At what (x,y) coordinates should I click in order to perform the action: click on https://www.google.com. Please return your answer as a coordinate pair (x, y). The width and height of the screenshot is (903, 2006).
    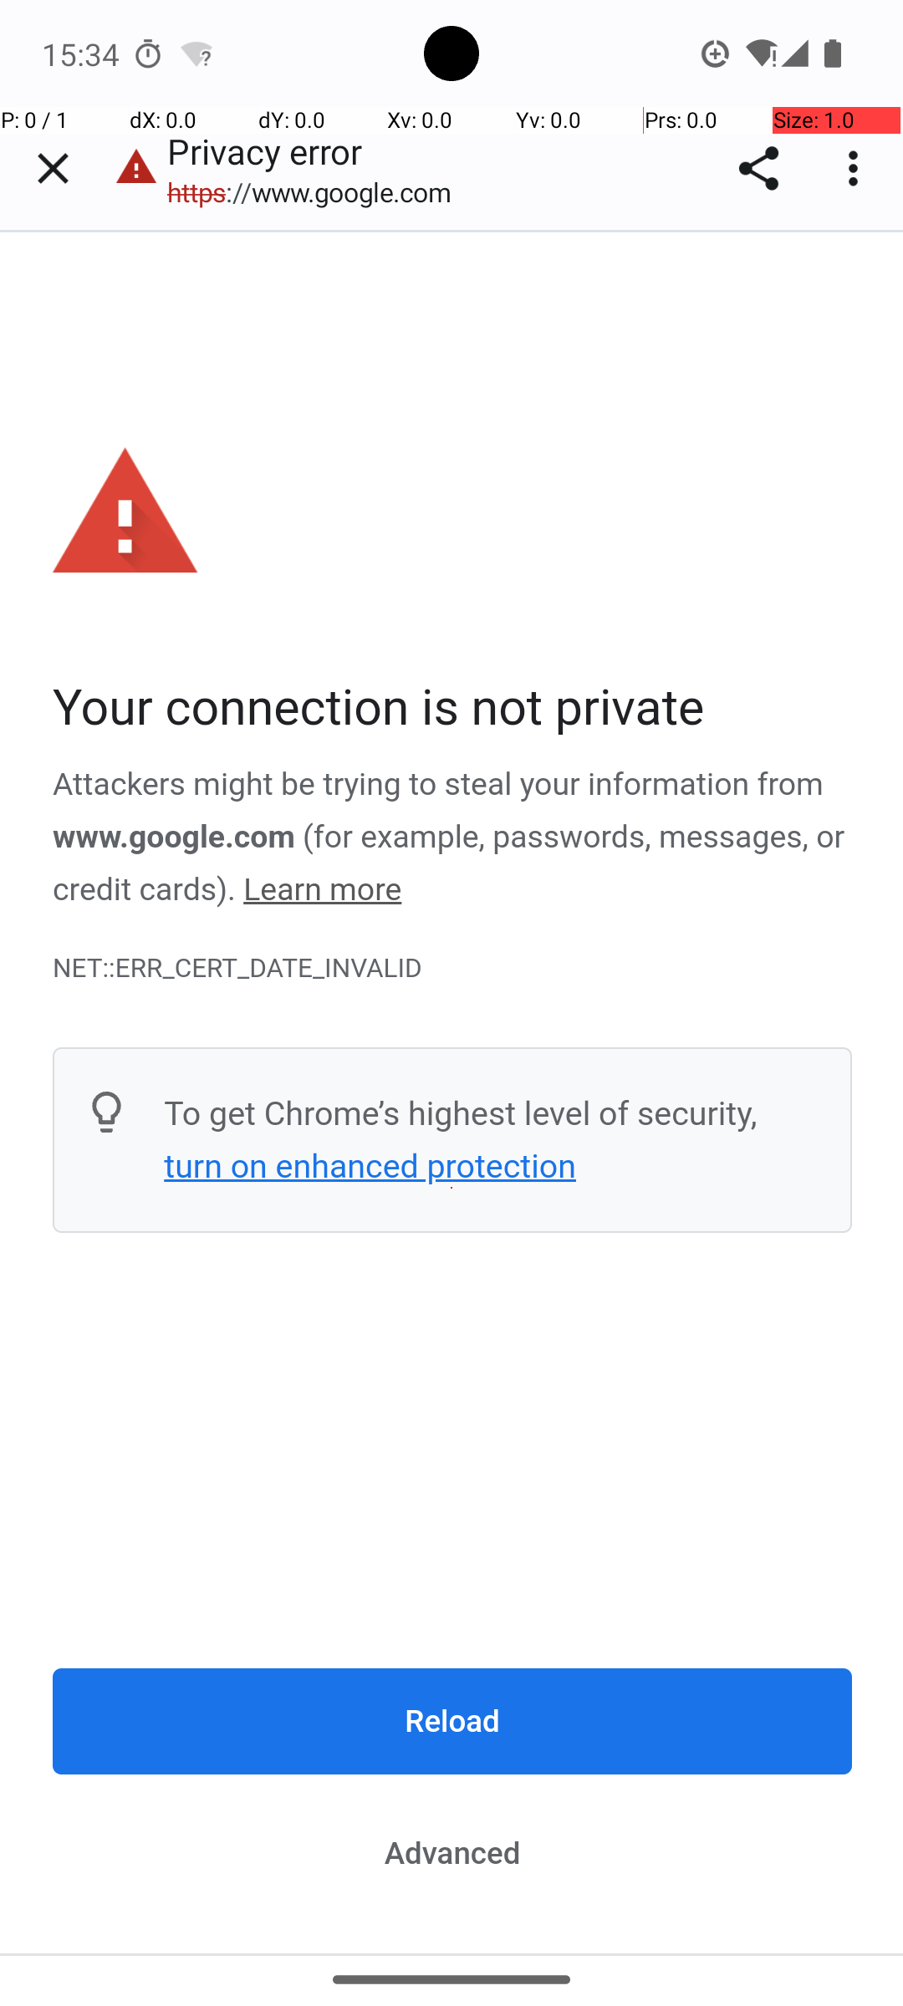
    Looking at the image, I should click on (318, 192).